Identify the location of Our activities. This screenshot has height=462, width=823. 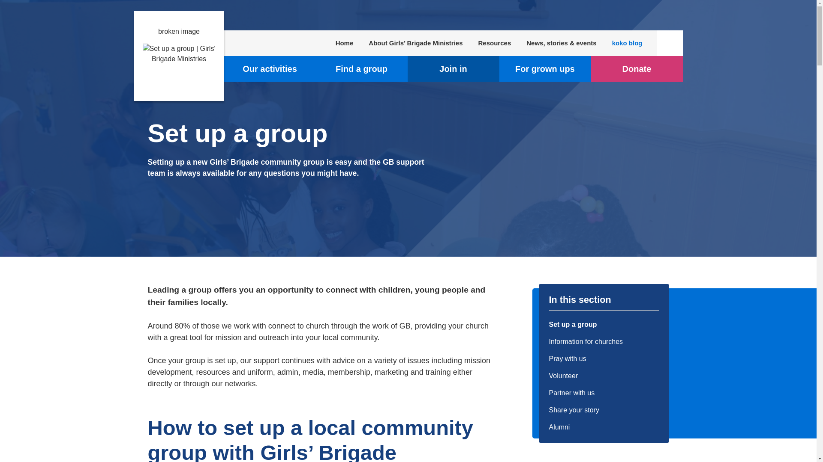
(269, 68).